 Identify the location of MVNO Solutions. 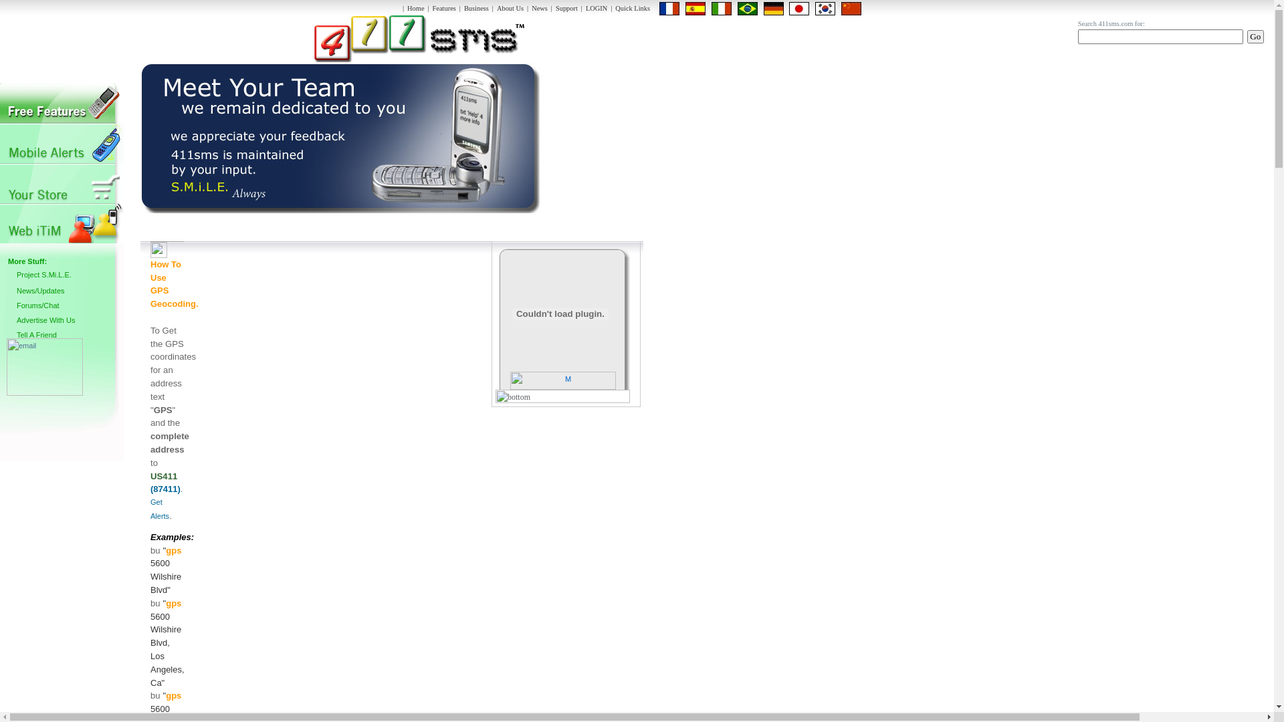
(62, 103).